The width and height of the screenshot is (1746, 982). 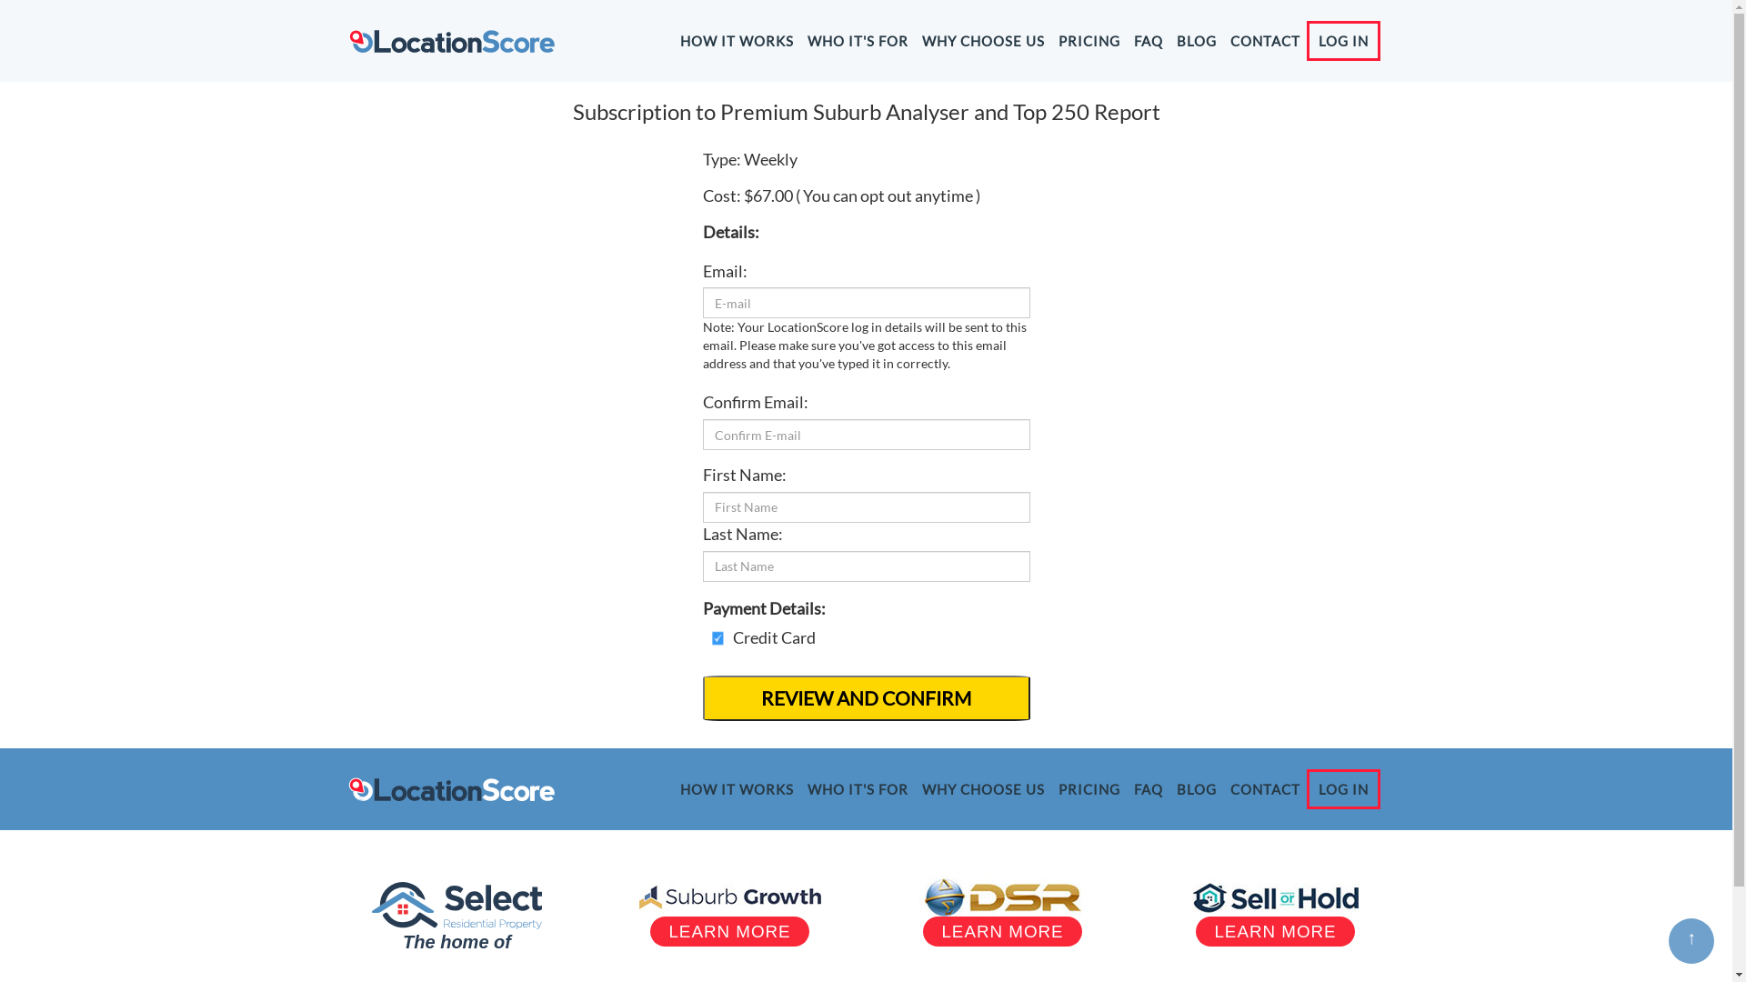 I want to click on LEARN MORE, so click(x=1002, y=931).